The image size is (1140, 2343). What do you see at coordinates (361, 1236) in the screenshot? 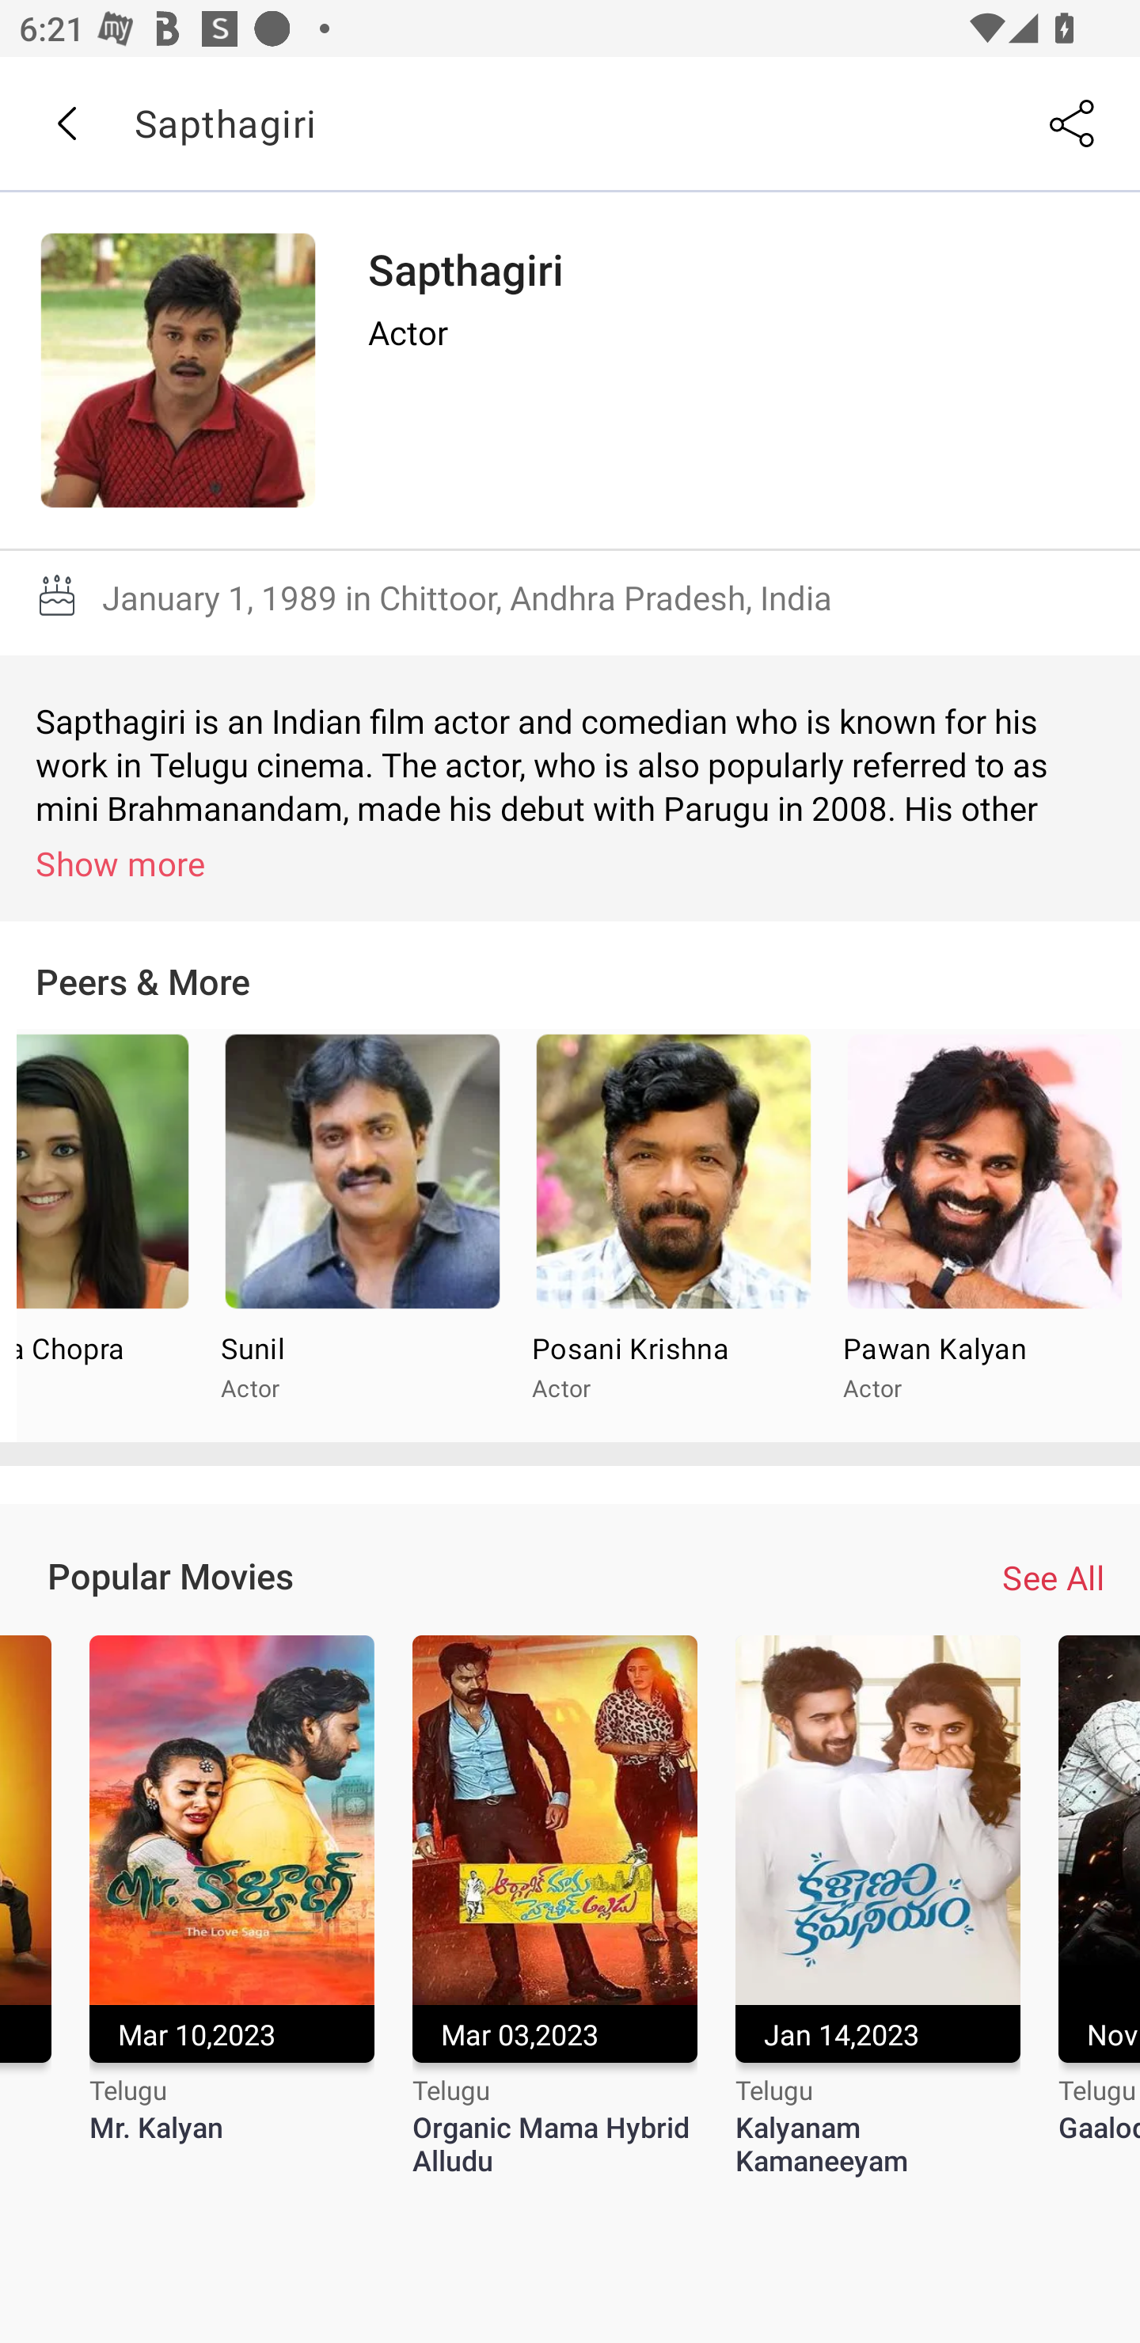
I see `Sunil Actor` at bounding box center [361, 1236].